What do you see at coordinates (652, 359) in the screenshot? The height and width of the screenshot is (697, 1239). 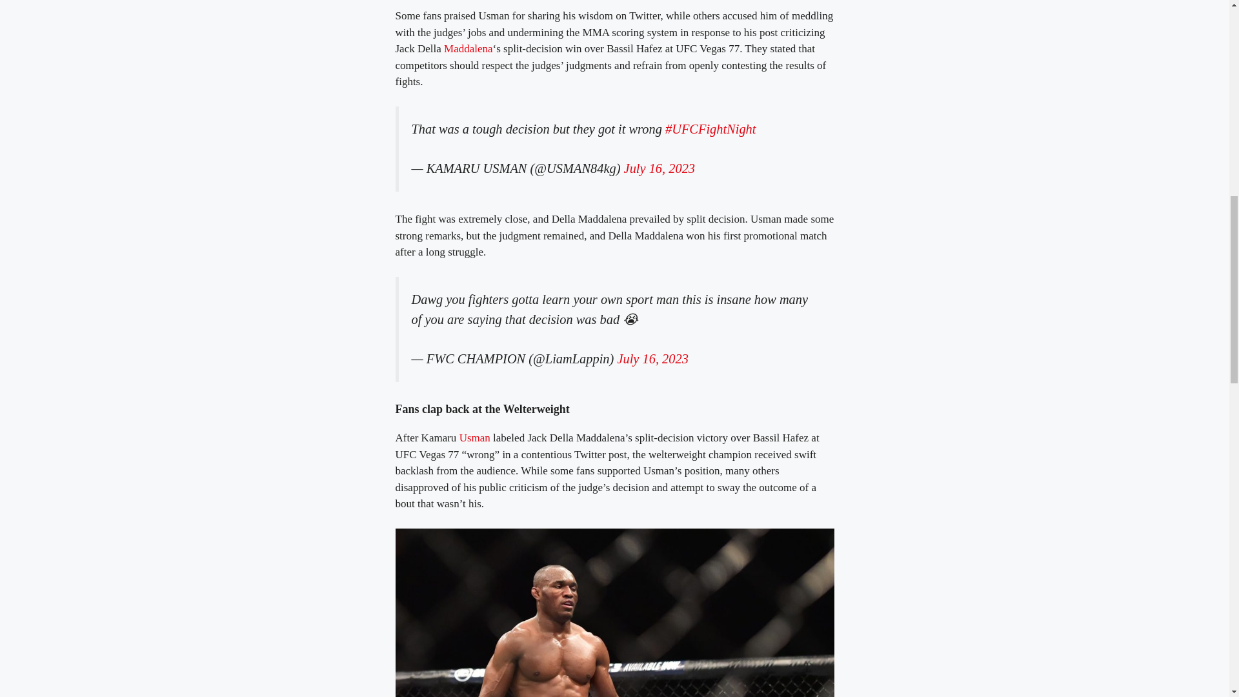 I see `July 16, 2023` at bounding box center [652, 359].